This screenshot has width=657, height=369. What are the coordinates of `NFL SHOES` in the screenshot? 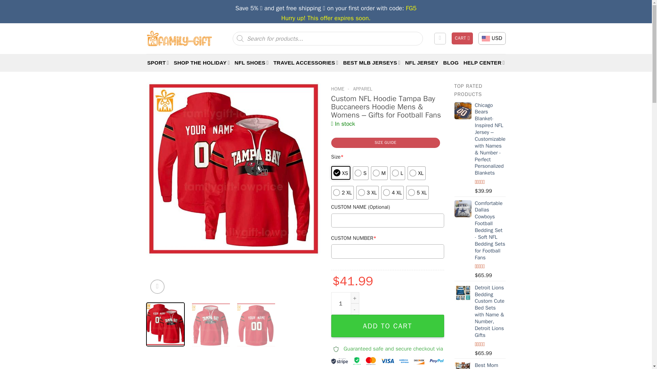 It's located at (252, 63).